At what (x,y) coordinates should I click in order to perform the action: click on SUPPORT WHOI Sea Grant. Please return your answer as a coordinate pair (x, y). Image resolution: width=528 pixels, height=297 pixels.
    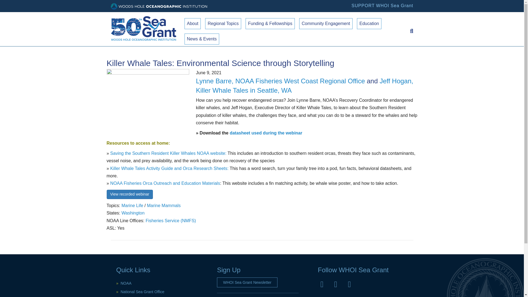
    Looking at the image, I should click on (382, 5).